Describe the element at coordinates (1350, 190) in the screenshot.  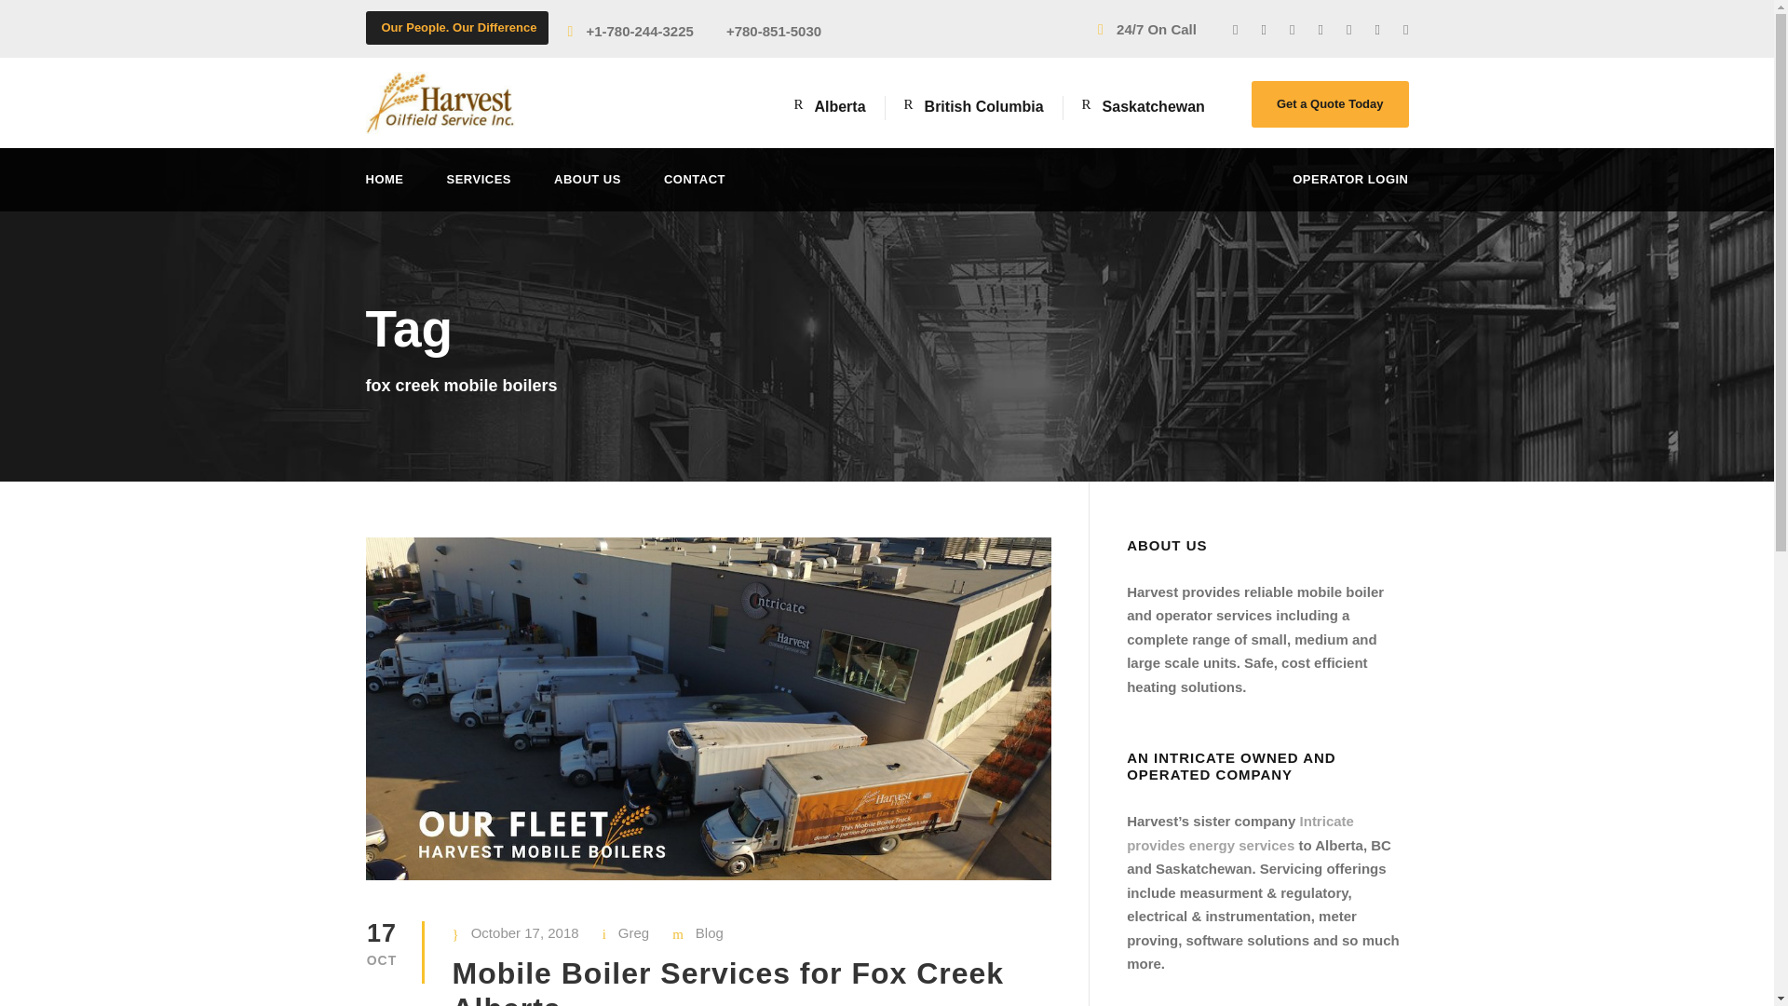
I see `OPERATOR LOGIN` at that location.